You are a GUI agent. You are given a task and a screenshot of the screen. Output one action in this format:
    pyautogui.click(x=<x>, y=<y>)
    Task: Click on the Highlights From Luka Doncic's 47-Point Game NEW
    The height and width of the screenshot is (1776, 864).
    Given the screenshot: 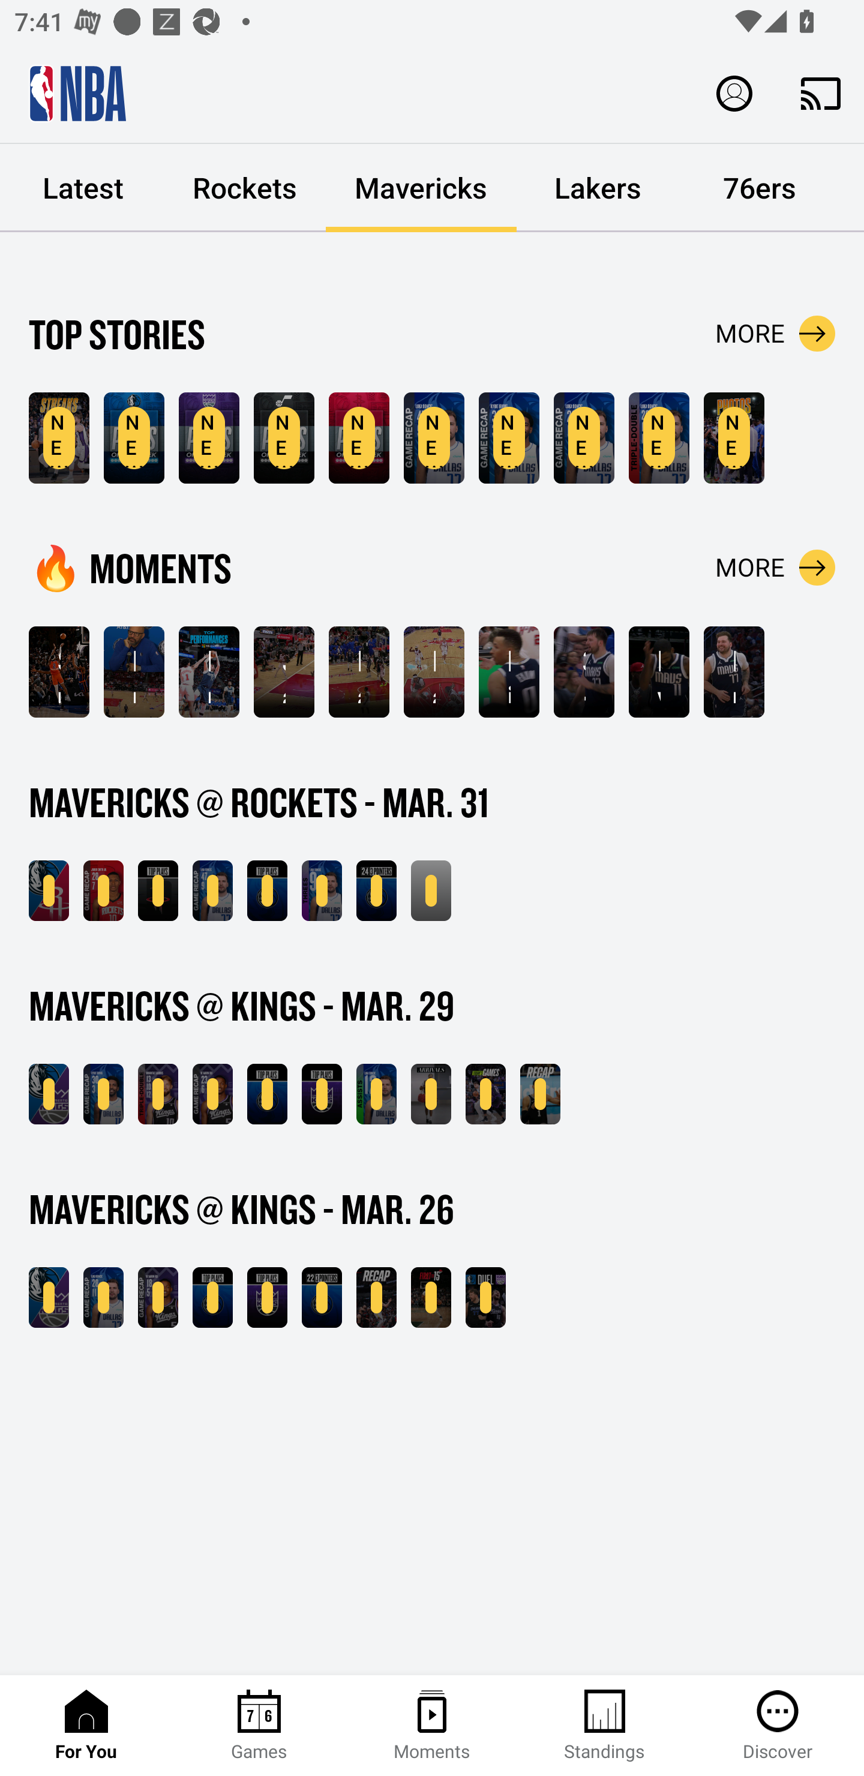 What is the action you would take?
    pyautogui.click(x=434, y=438)
    